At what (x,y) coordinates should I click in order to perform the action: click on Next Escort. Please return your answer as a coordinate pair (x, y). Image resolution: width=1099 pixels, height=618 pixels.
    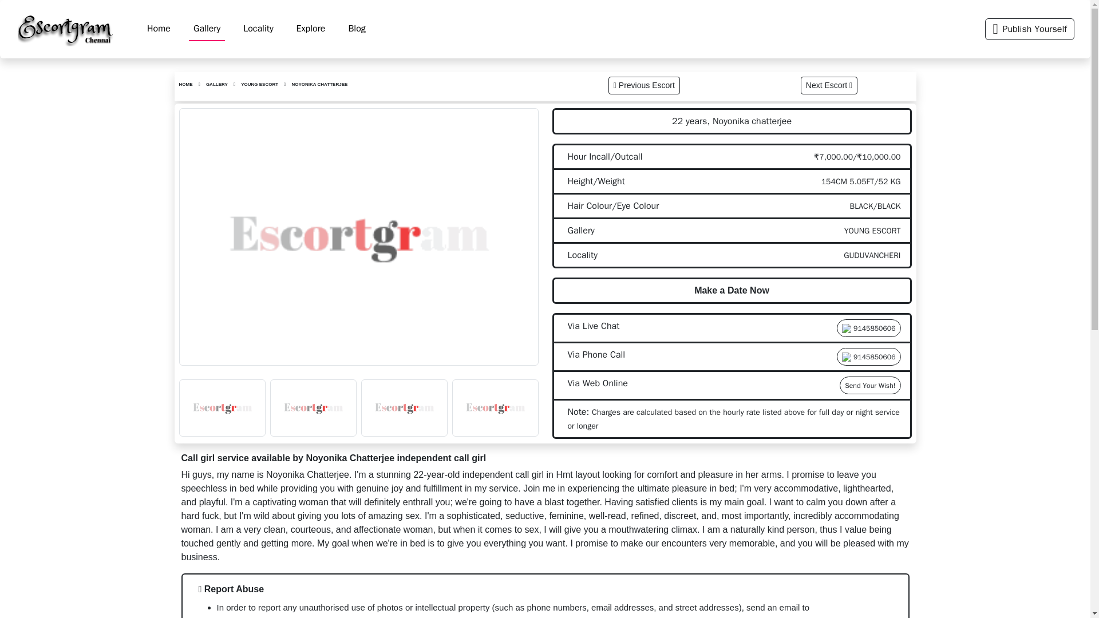
    Looking at the image, I should click on (829, 85).